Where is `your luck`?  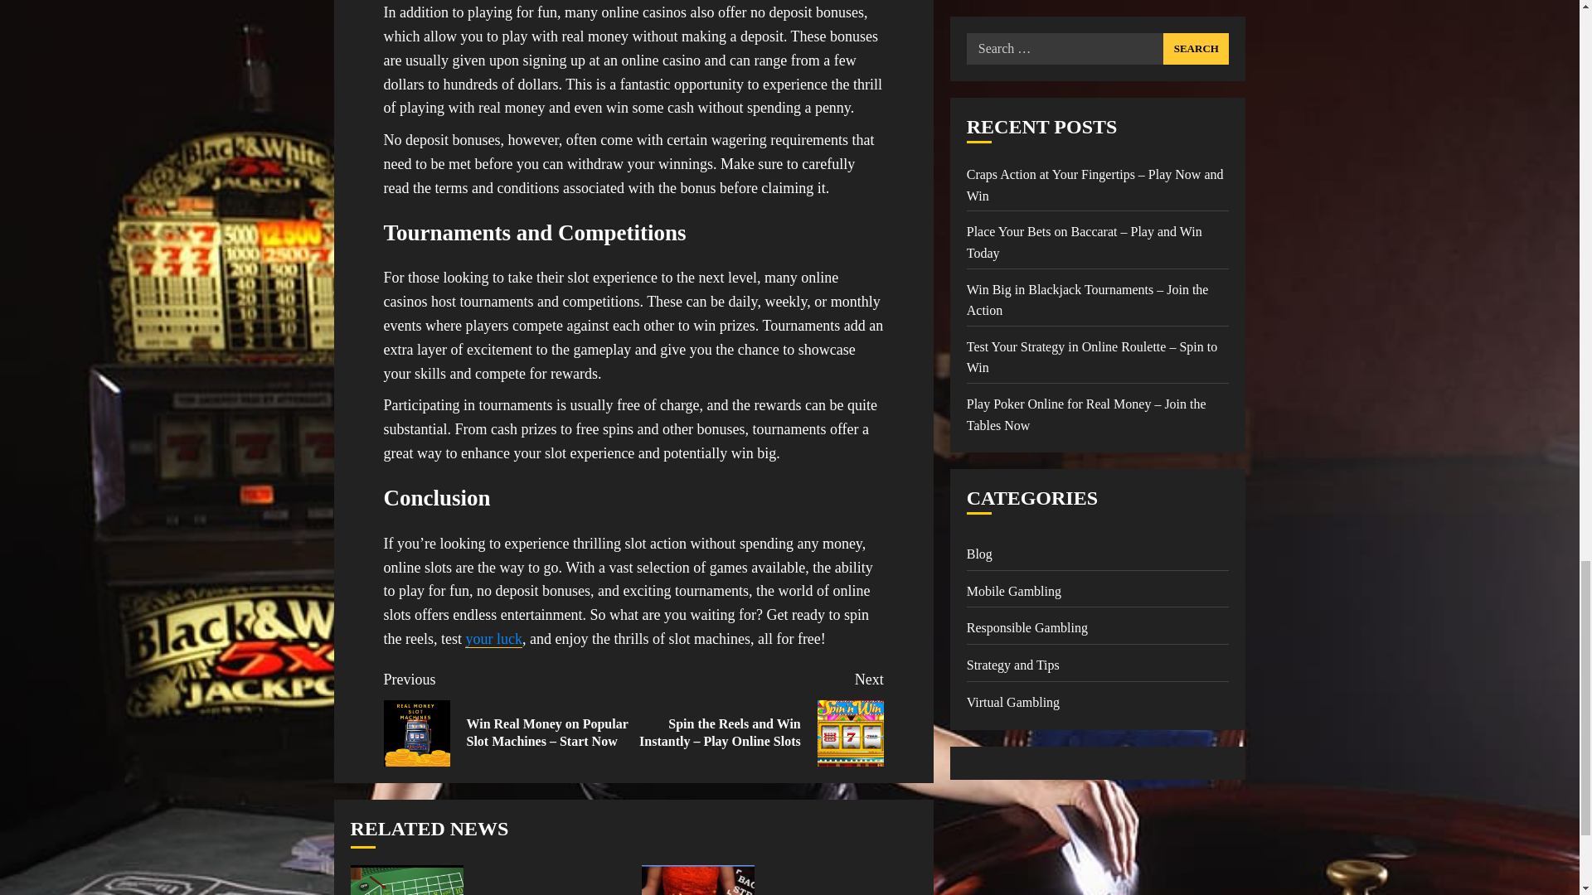
your luck is located at coordinates (493, 639).